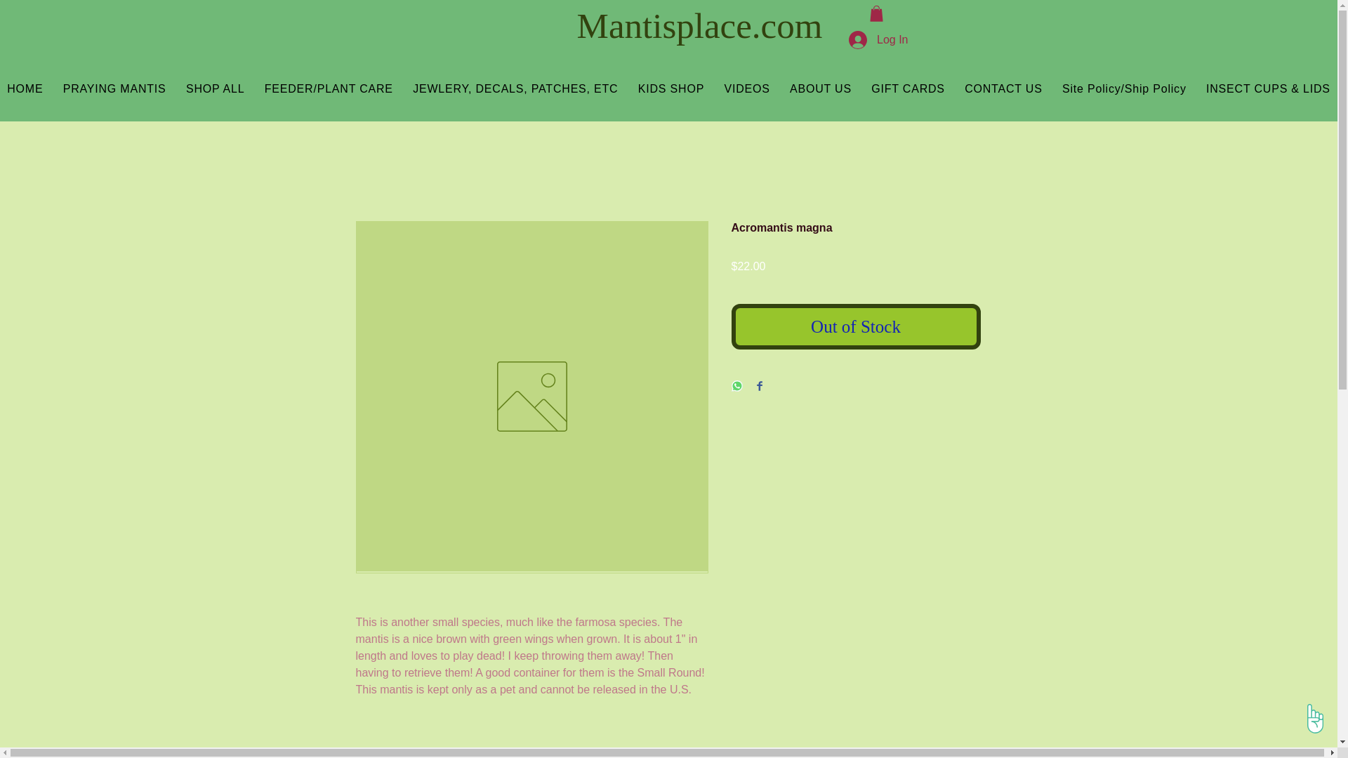  Describe the element at coordinates (515, 88) in the screenshot. I see `JEWLERY, DECALS, PATCHES, ETC` at that location.